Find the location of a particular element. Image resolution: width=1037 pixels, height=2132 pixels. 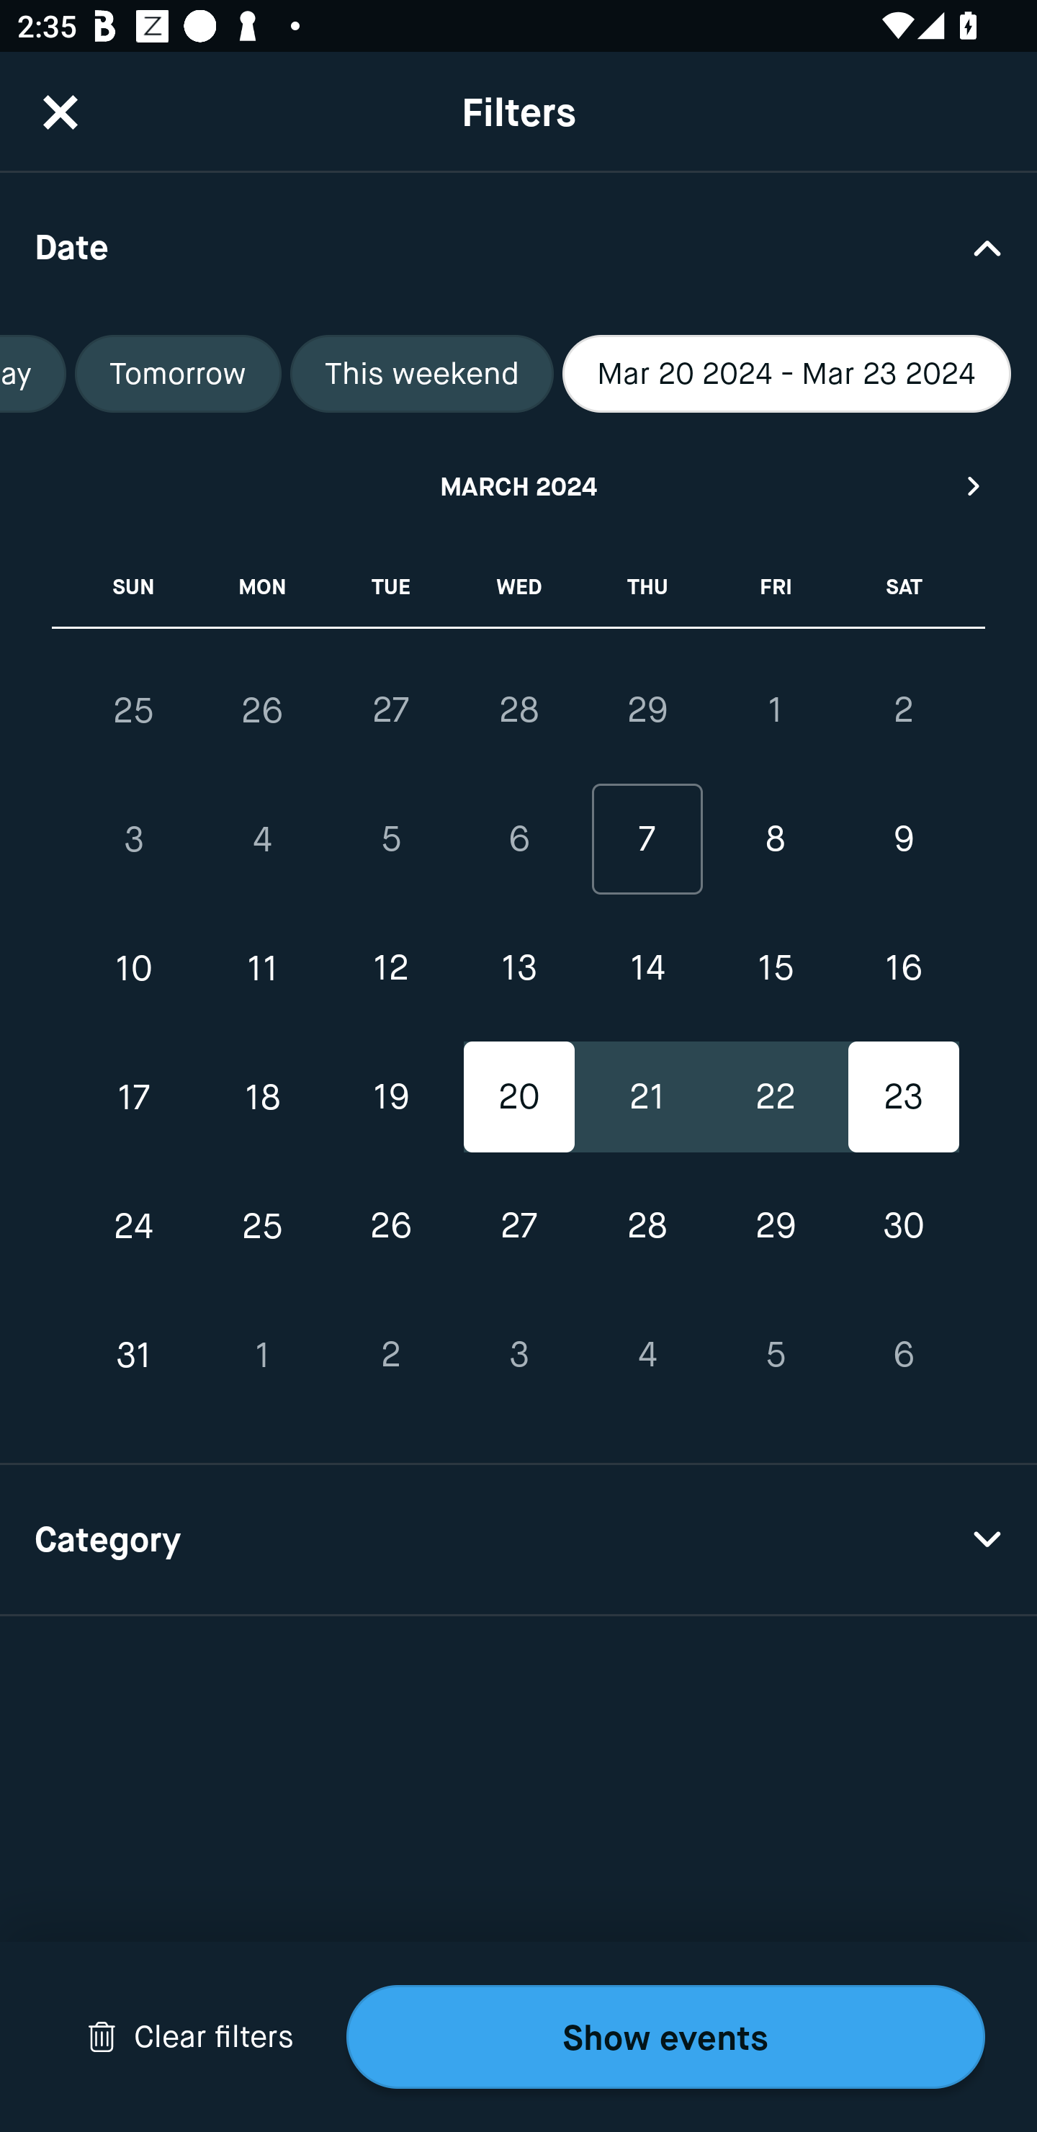

14 is located at coordinates (647, 968).